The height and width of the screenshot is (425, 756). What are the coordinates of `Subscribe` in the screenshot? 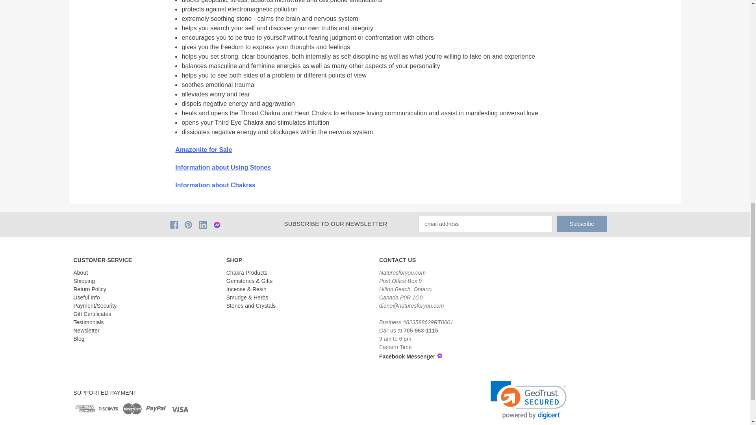 It's located at (582, 224).